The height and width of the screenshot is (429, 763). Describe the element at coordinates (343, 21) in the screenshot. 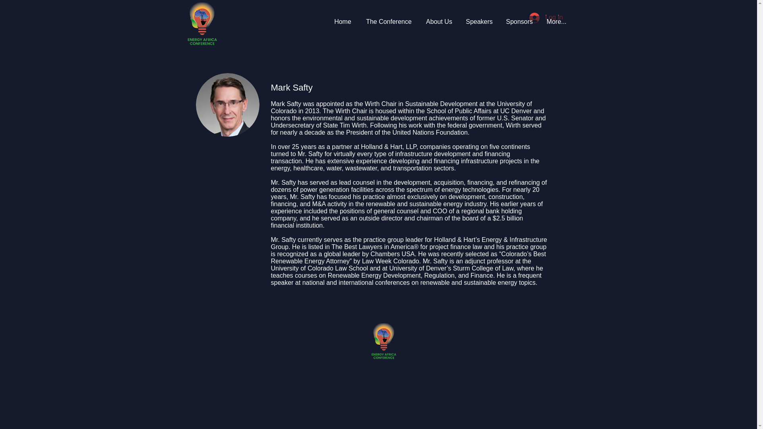

I see `Home` at that location.